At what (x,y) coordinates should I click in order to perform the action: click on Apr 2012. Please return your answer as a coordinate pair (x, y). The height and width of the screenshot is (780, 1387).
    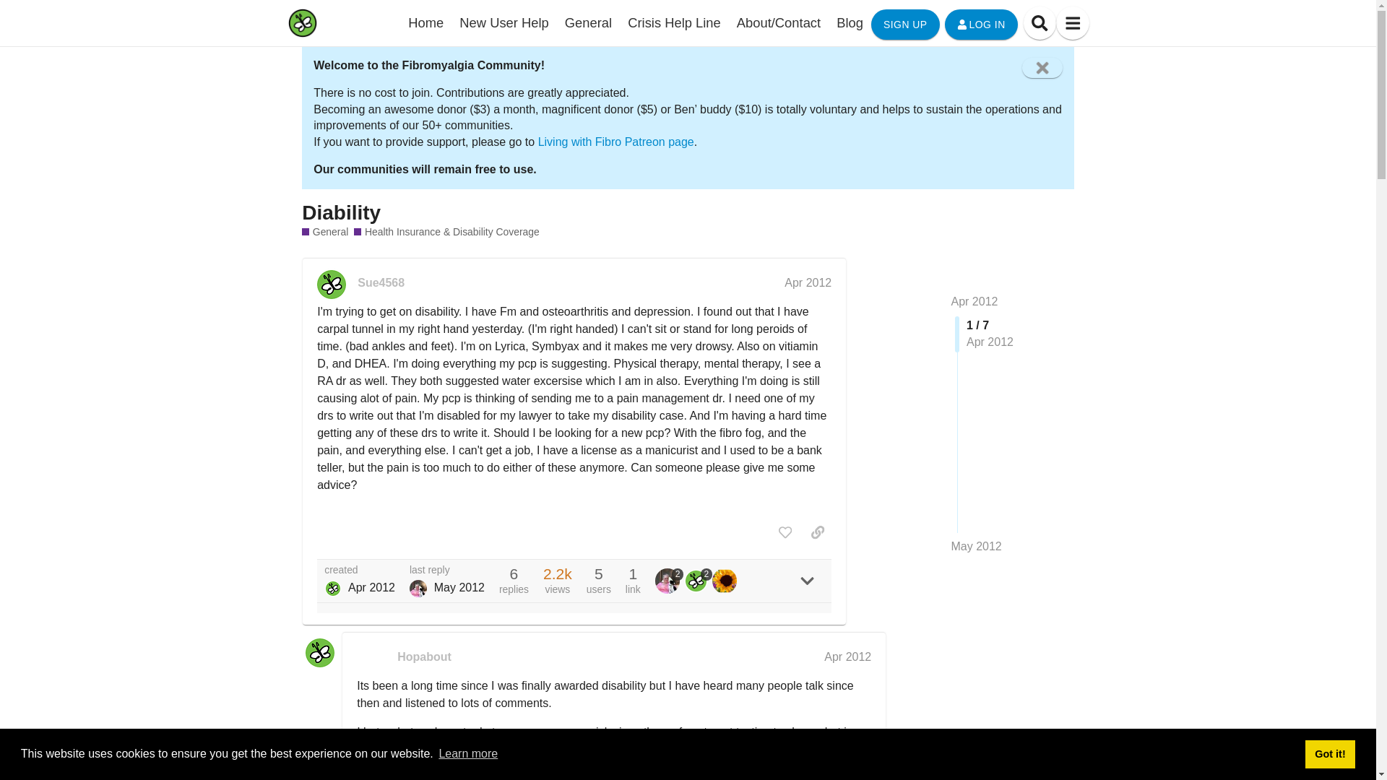
    Looking at the image, I should click on (847, 656).